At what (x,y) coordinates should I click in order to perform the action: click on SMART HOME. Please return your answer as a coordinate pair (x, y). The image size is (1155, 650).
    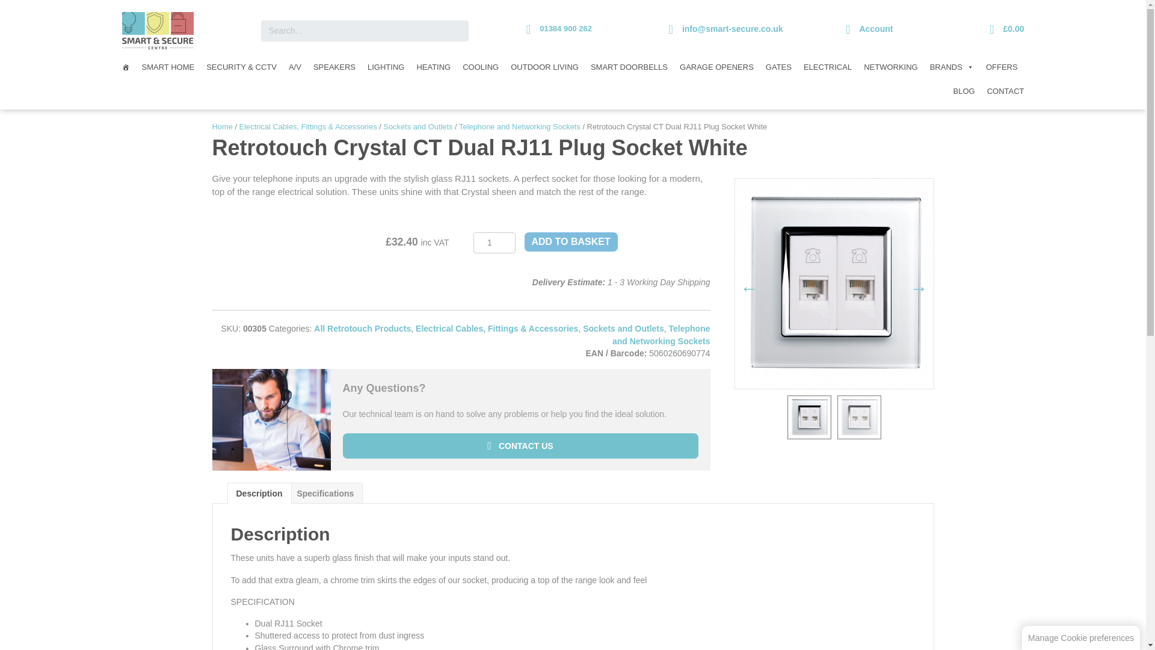
    Looking at the image, I should click on (168, 67).